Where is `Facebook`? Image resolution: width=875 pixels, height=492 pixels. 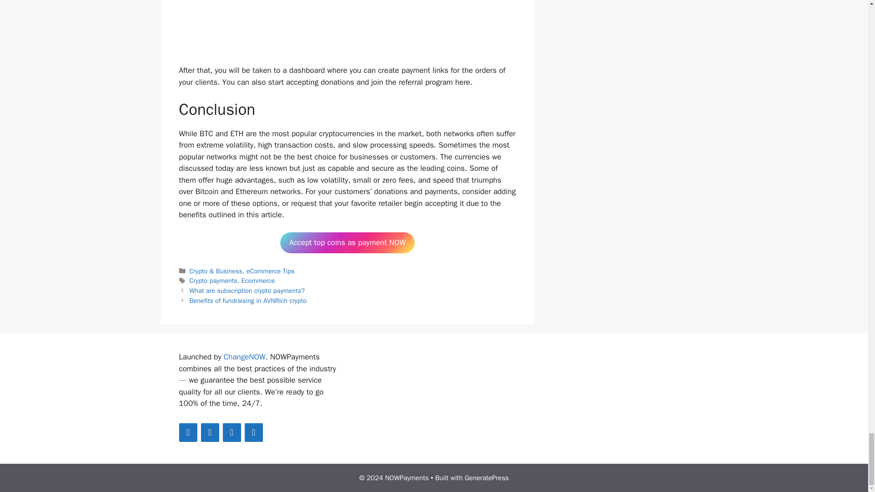 Facebook is located at coordinates (210, 432).